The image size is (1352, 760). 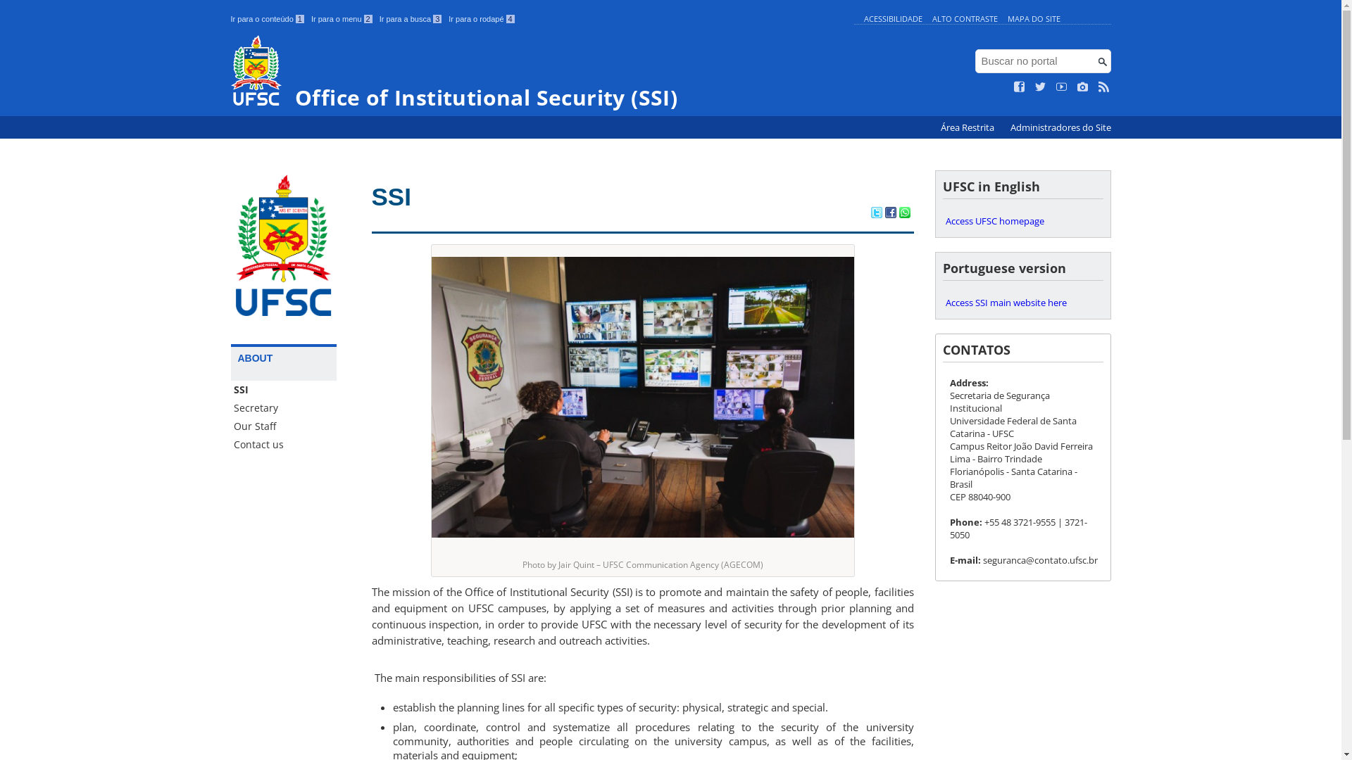 I want to click on Ir para a busca 3, so click(x=411, y=19).